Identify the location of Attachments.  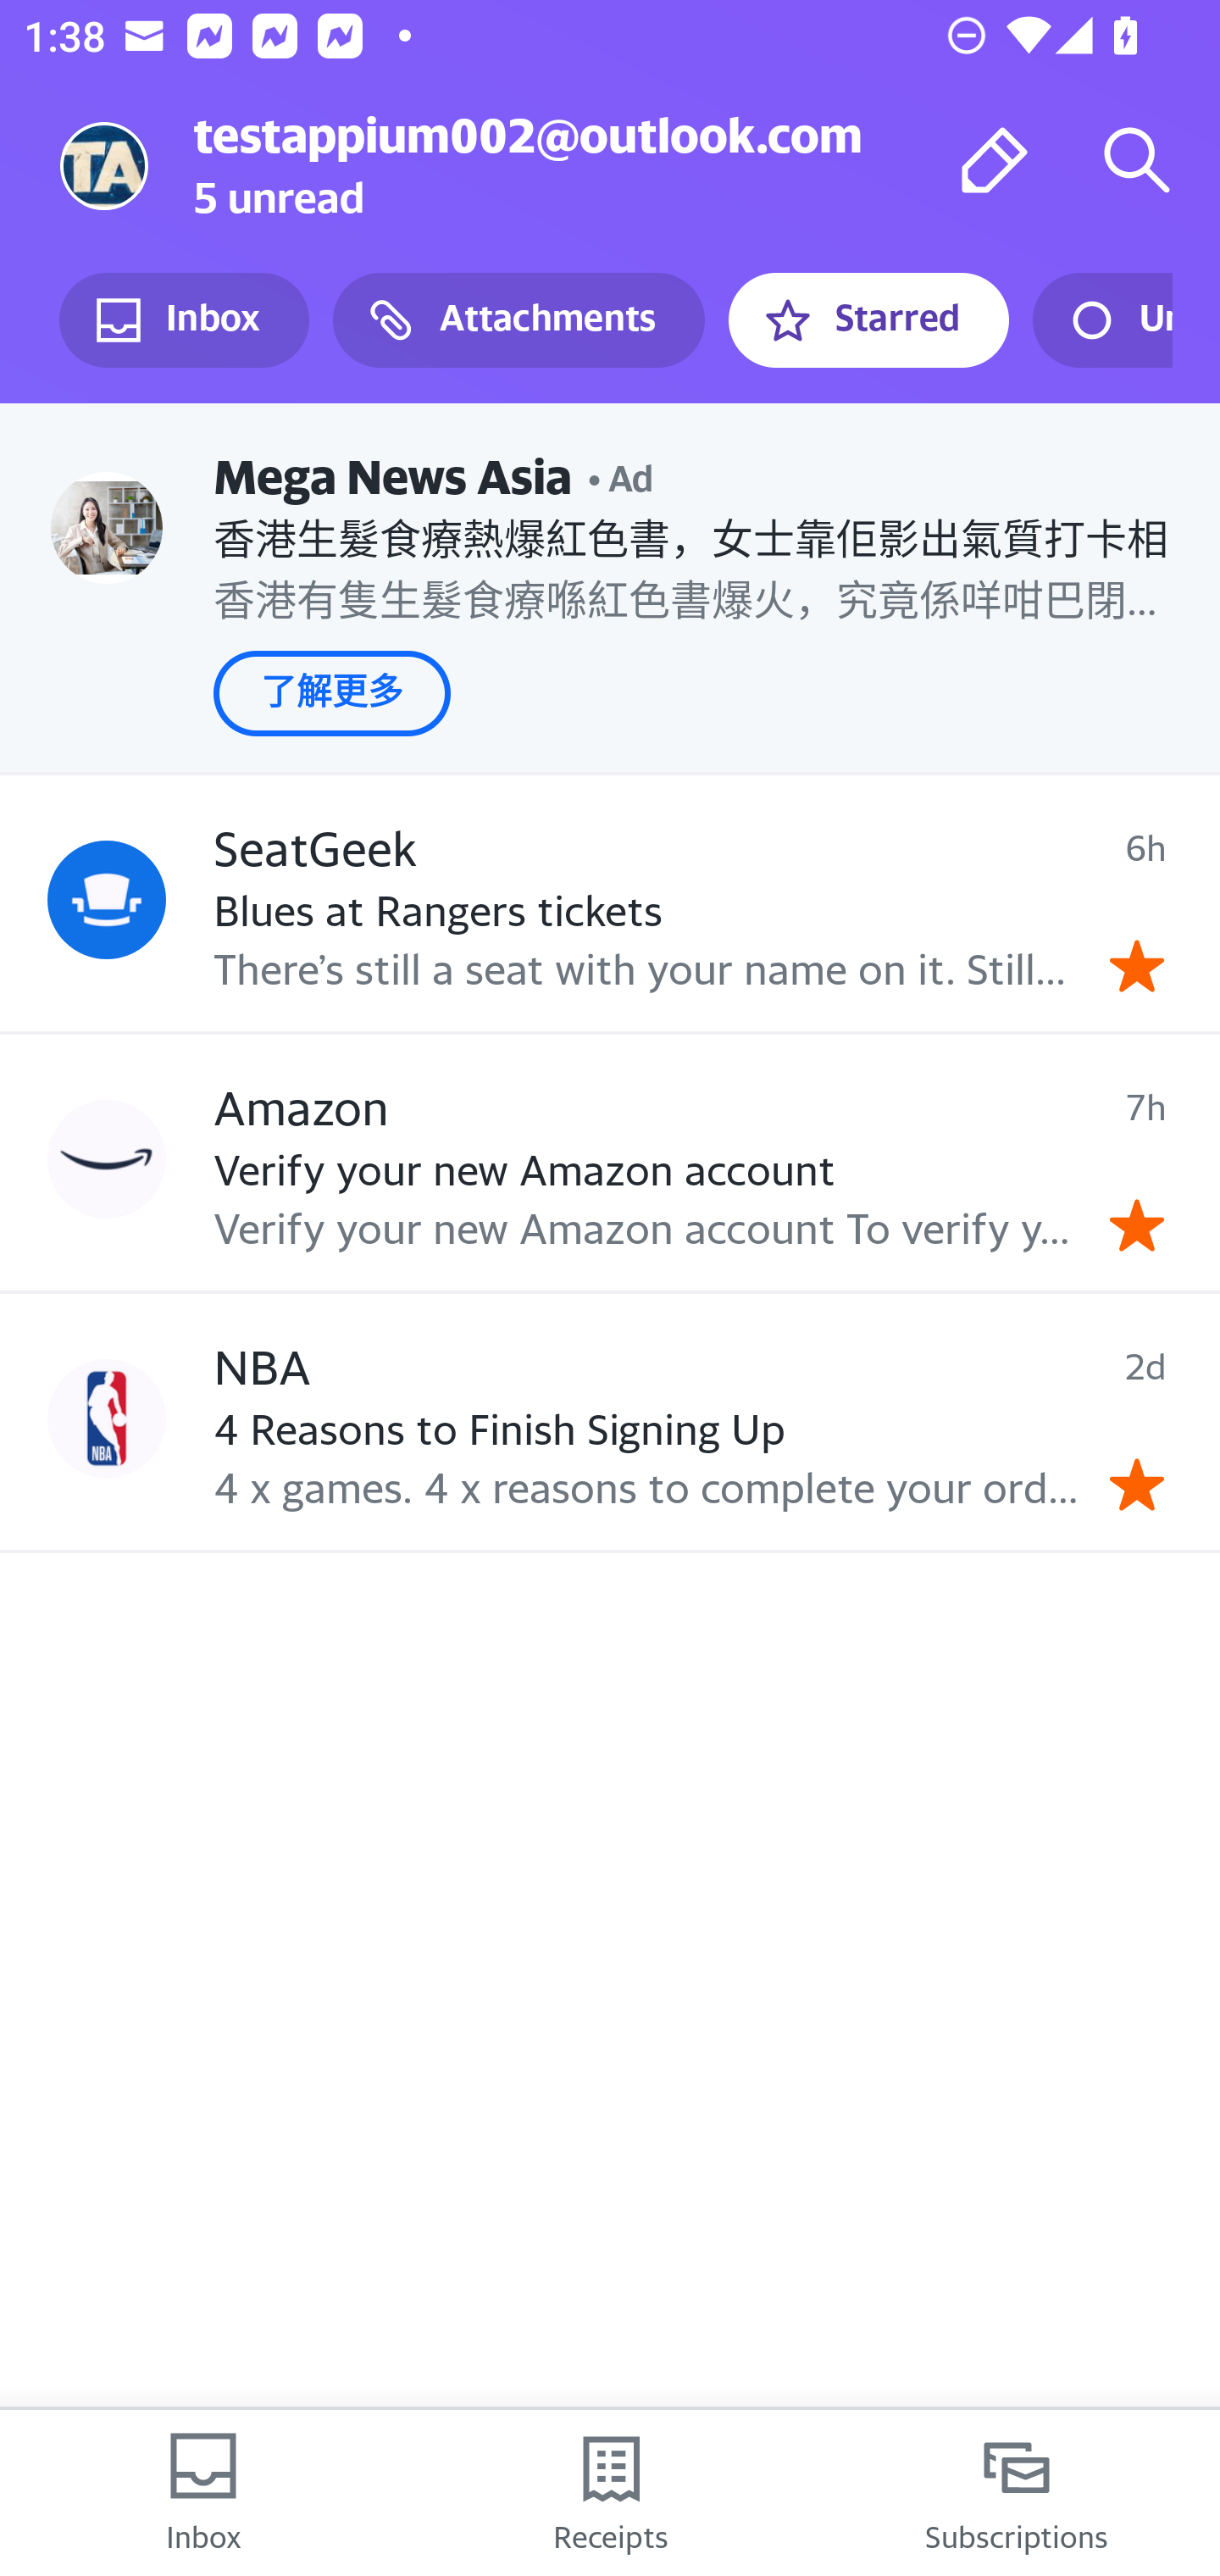
(518, 320).